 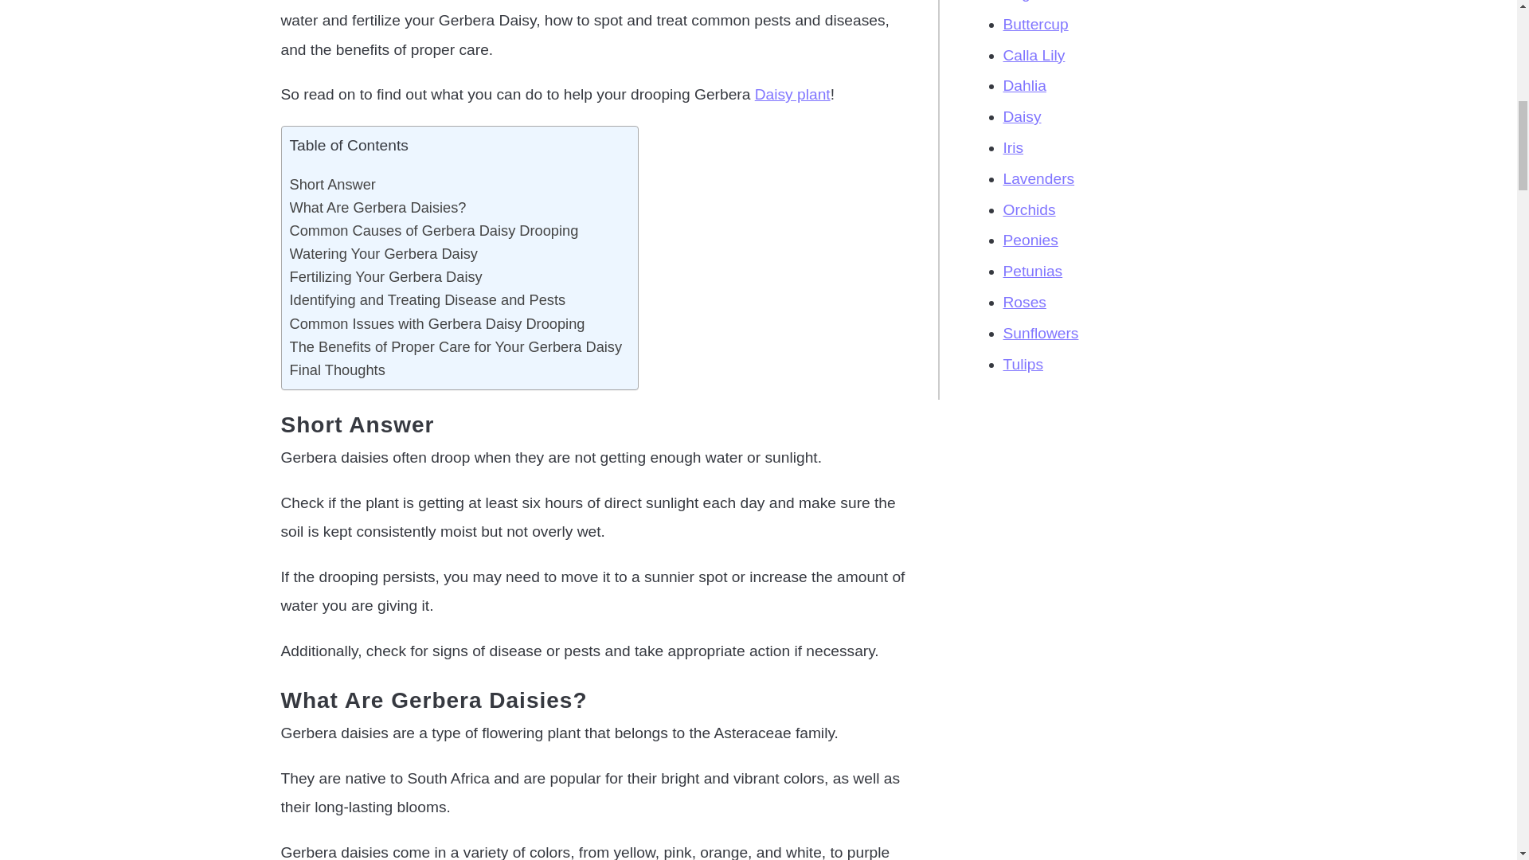 I want to click on The Benefits of Proper Care for Your Gerbera Daisy, so click(x=456, y=347).